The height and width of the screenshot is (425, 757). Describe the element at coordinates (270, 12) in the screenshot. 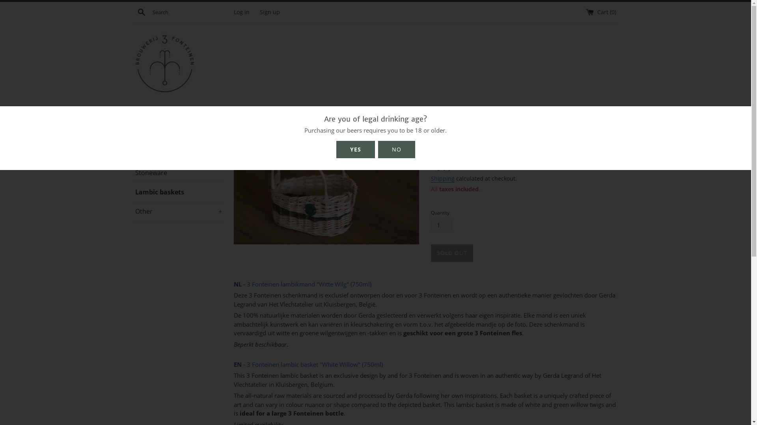

I see `Sign up` at that location.